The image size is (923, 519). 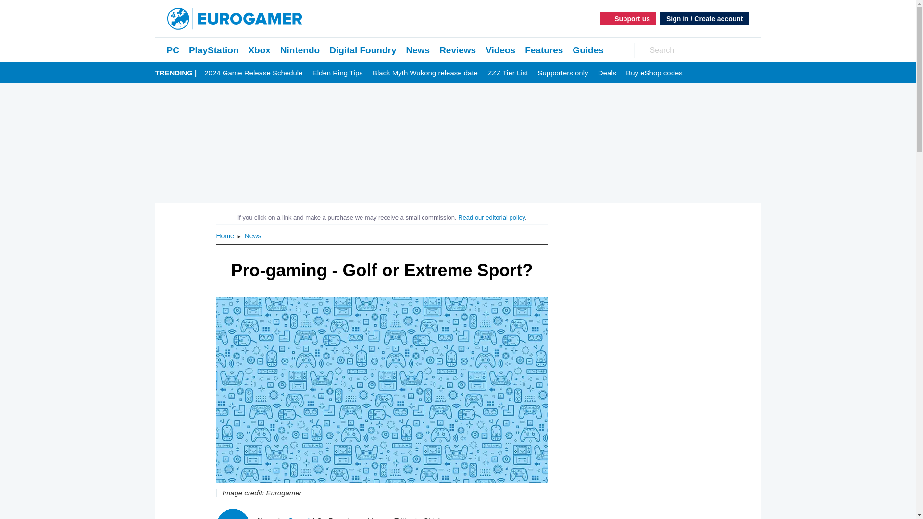 I want to click on News, so click(x=418, y=50).